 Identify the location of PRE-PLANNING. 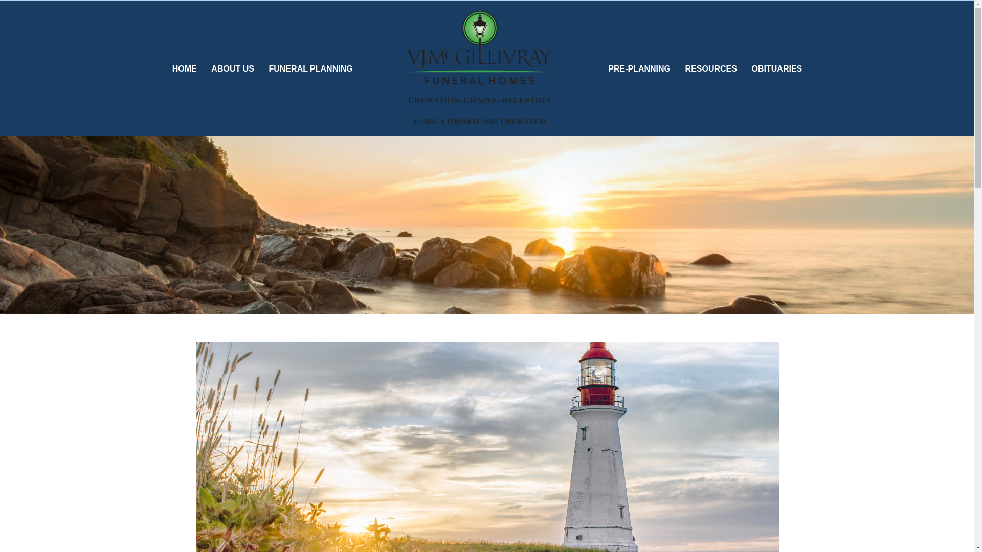
(639, 68).